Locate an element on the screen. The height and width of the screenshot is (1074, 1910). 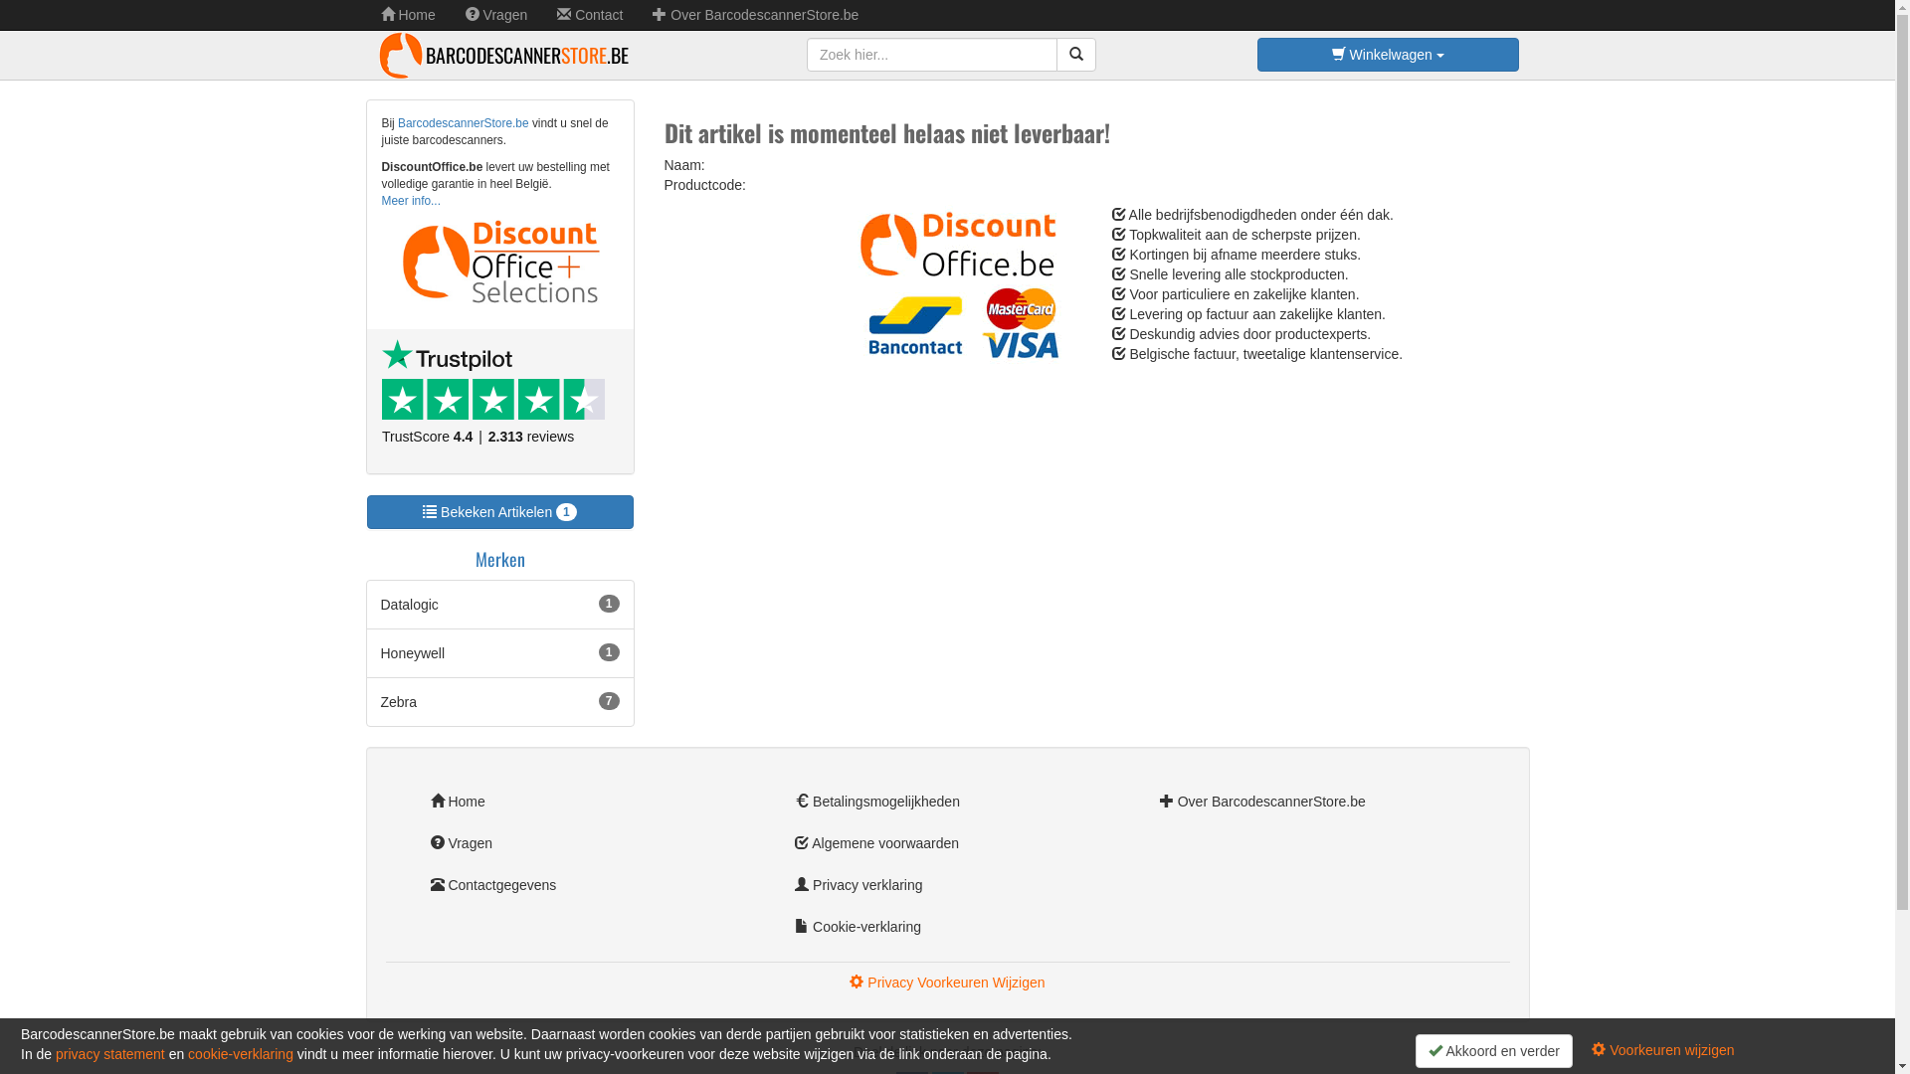
Merken is located at coordinates (500, 559).